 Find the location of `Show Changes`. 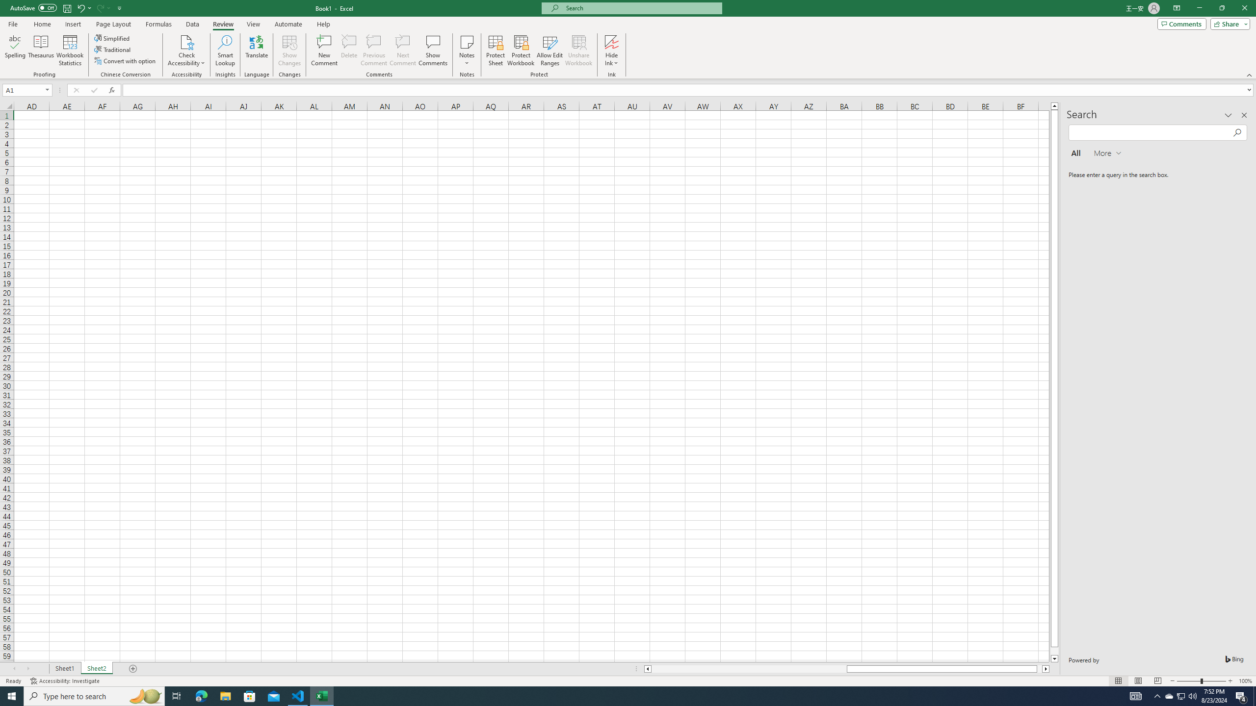

Show Changes is located at coordinates (289, 50).